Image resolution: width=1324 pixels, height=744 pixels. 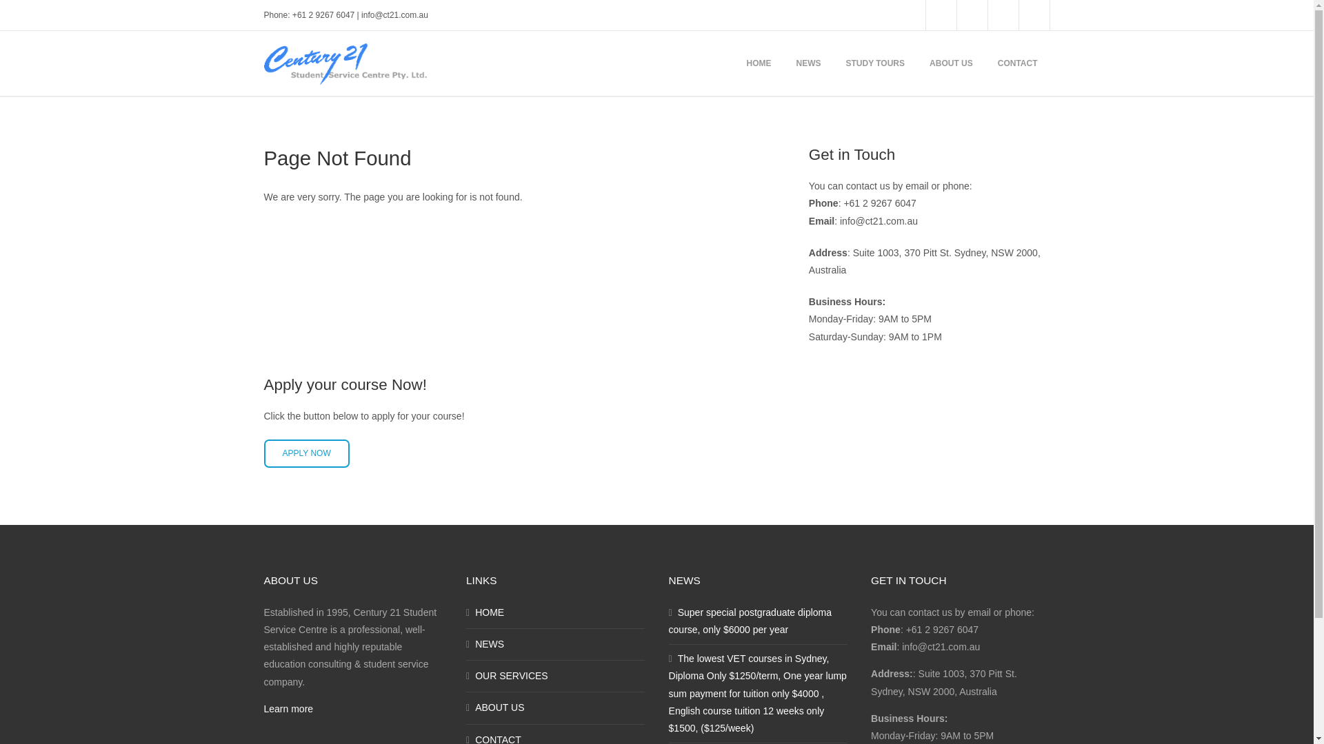 What do you see at coordinates (556, 645) in the screenshot?
I see `NEWS` at bounding box center [556, 645].